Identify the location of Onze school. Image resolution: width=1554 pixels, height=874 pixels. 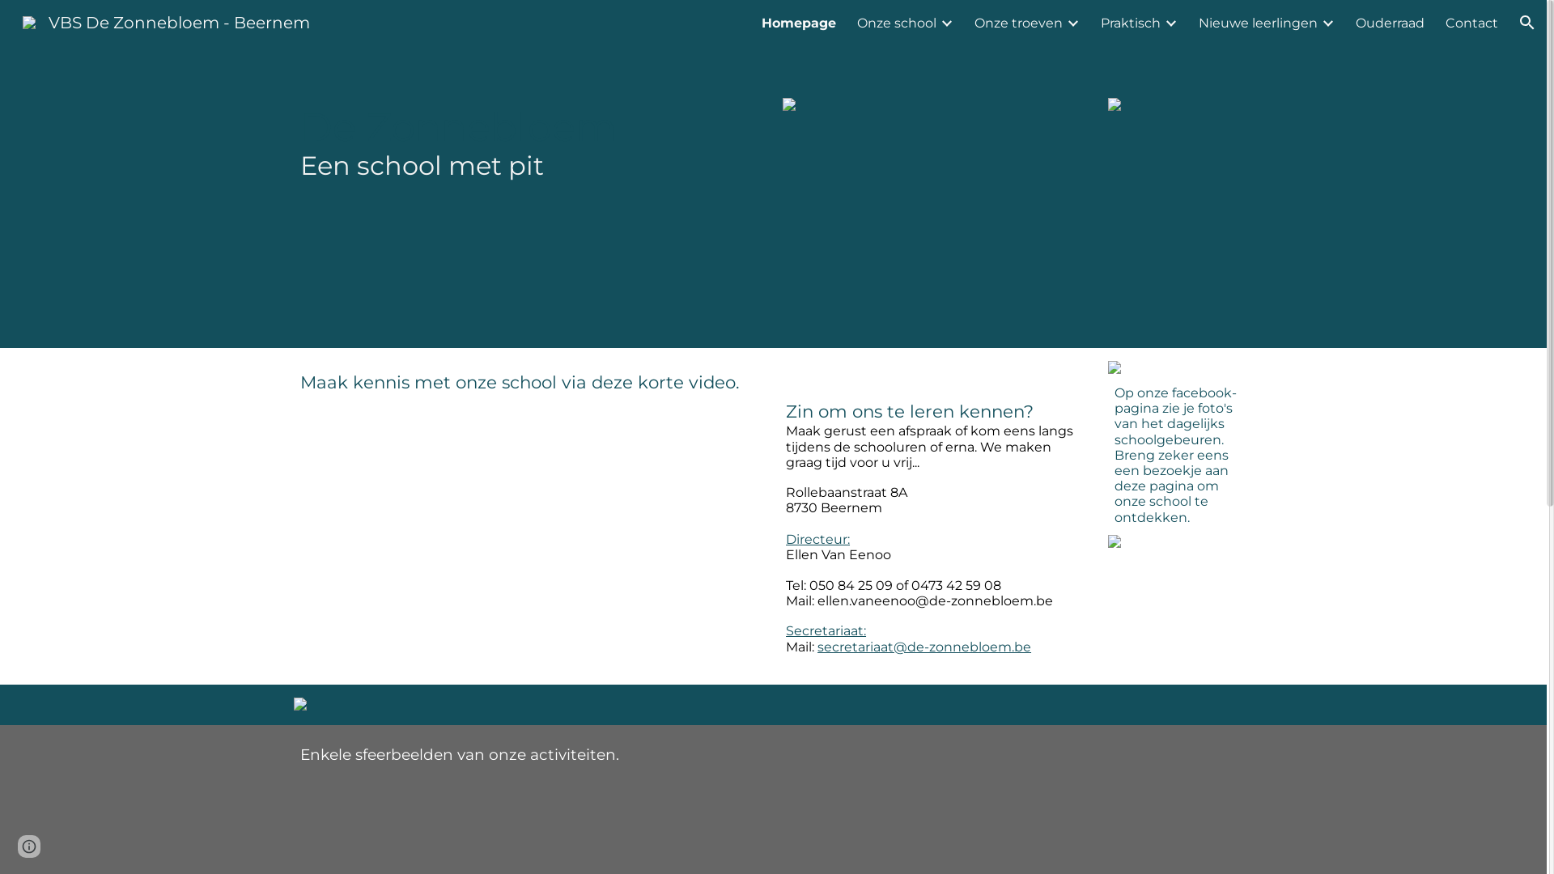
(897, 23).